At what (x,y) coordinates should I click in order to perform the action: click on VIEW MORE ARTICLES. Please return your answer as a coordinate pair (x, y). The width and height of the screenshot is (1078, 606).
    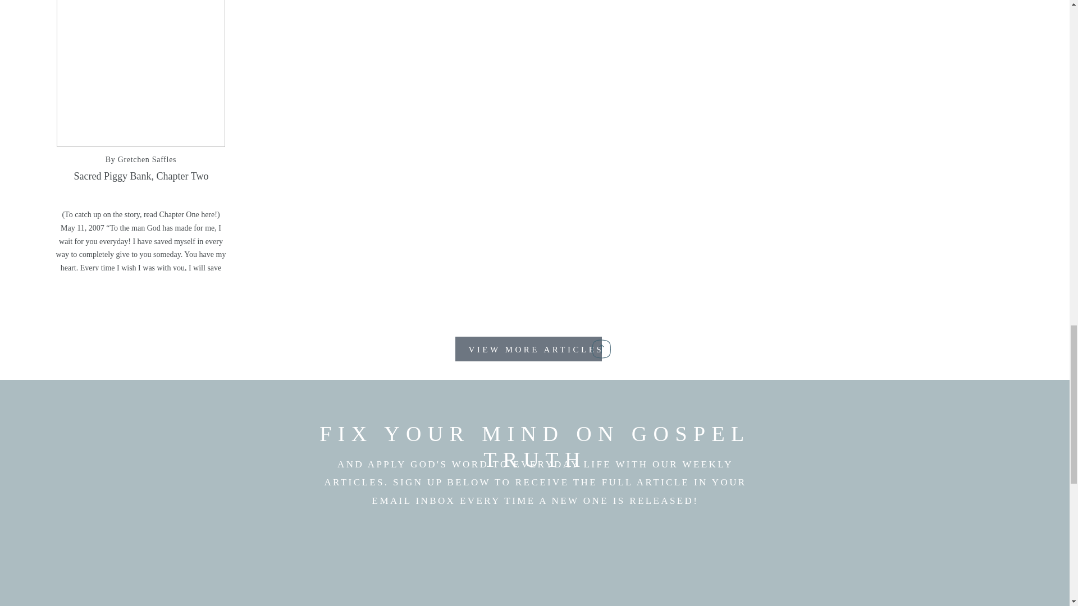
    Looking at the image, I should click on (536, 349).